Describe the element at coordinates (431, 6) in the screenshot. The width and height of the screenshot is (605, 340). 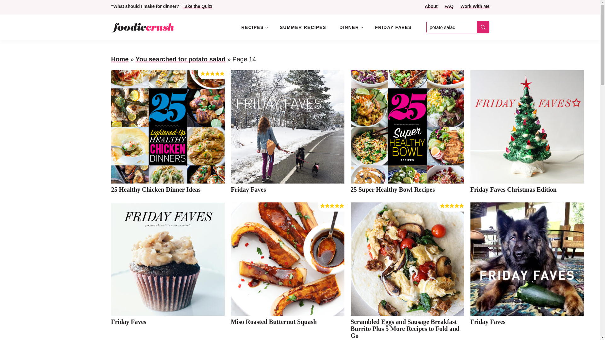
I see `About` at that location.